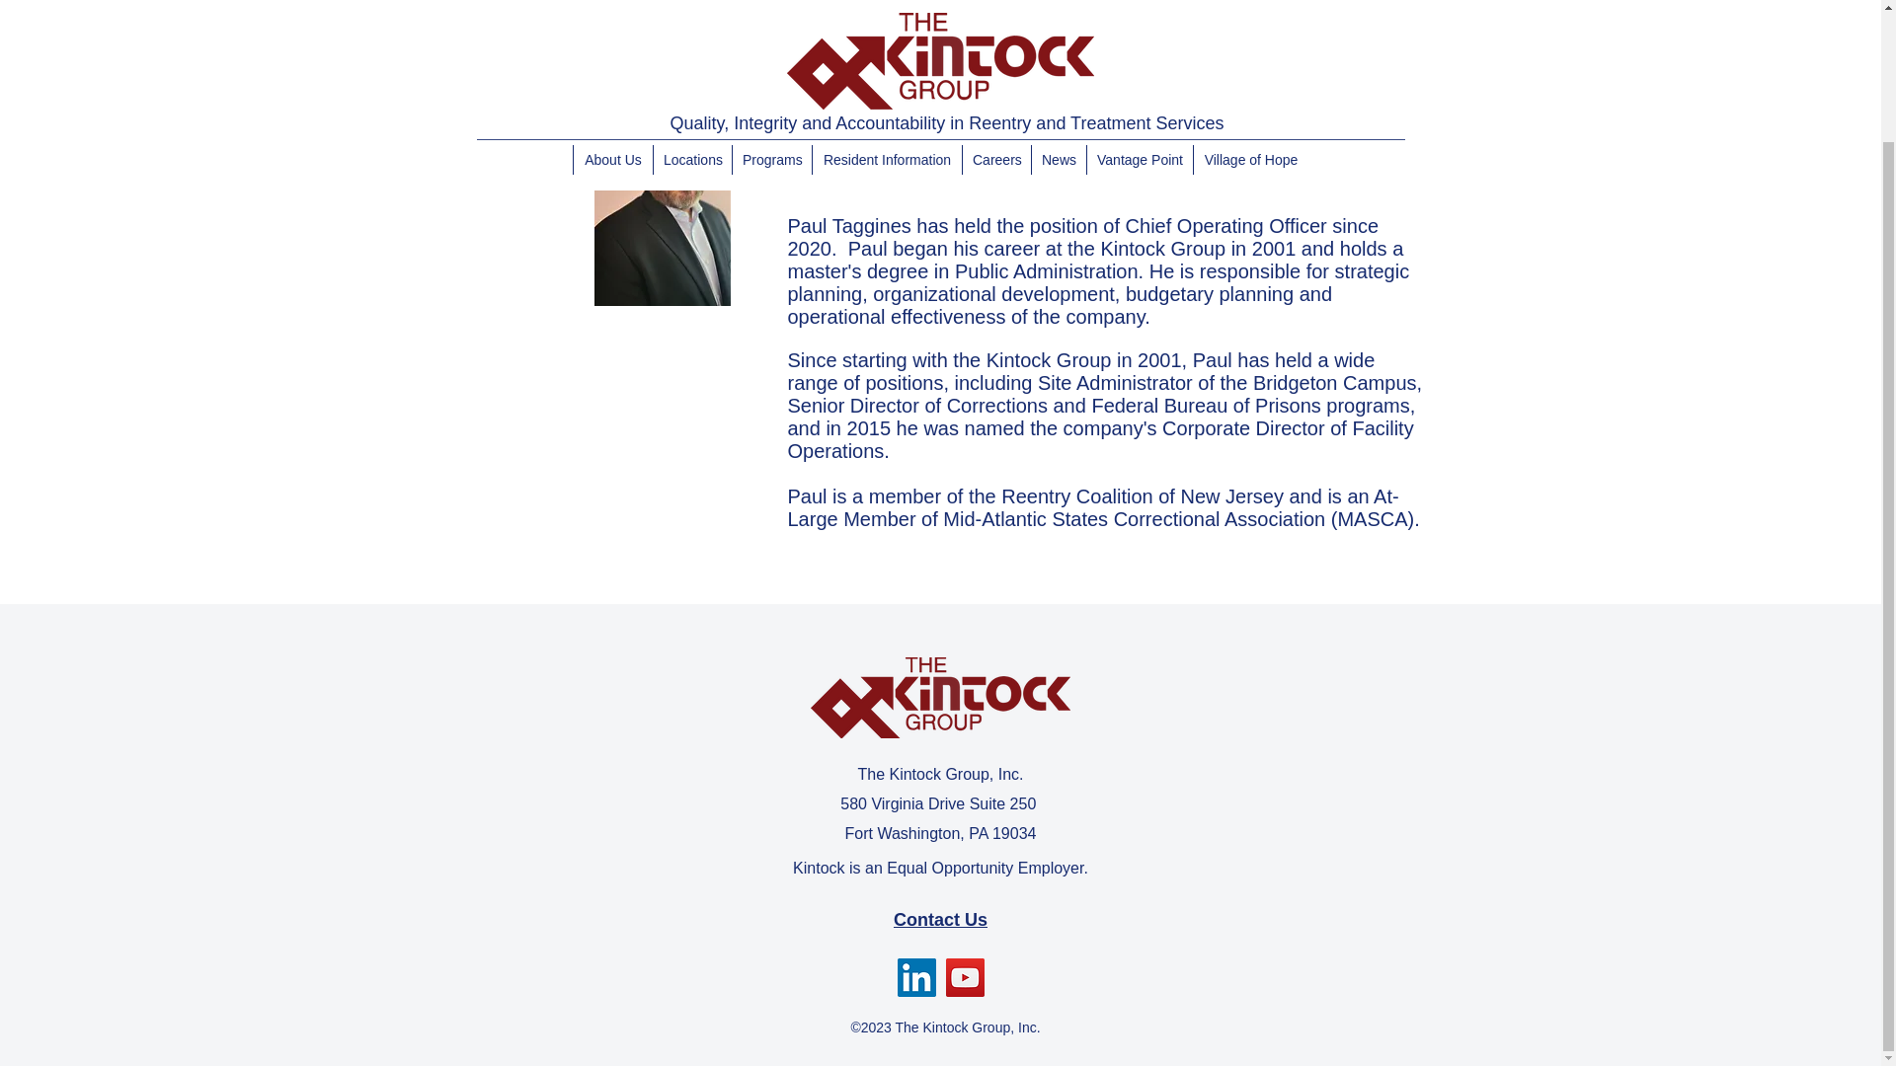 The height and width of the screenshot is (1066, 1896). What do you see at coordinates (886, 12) in the screenshot?
I see `Resident Information` at bounding box center [886, 12].